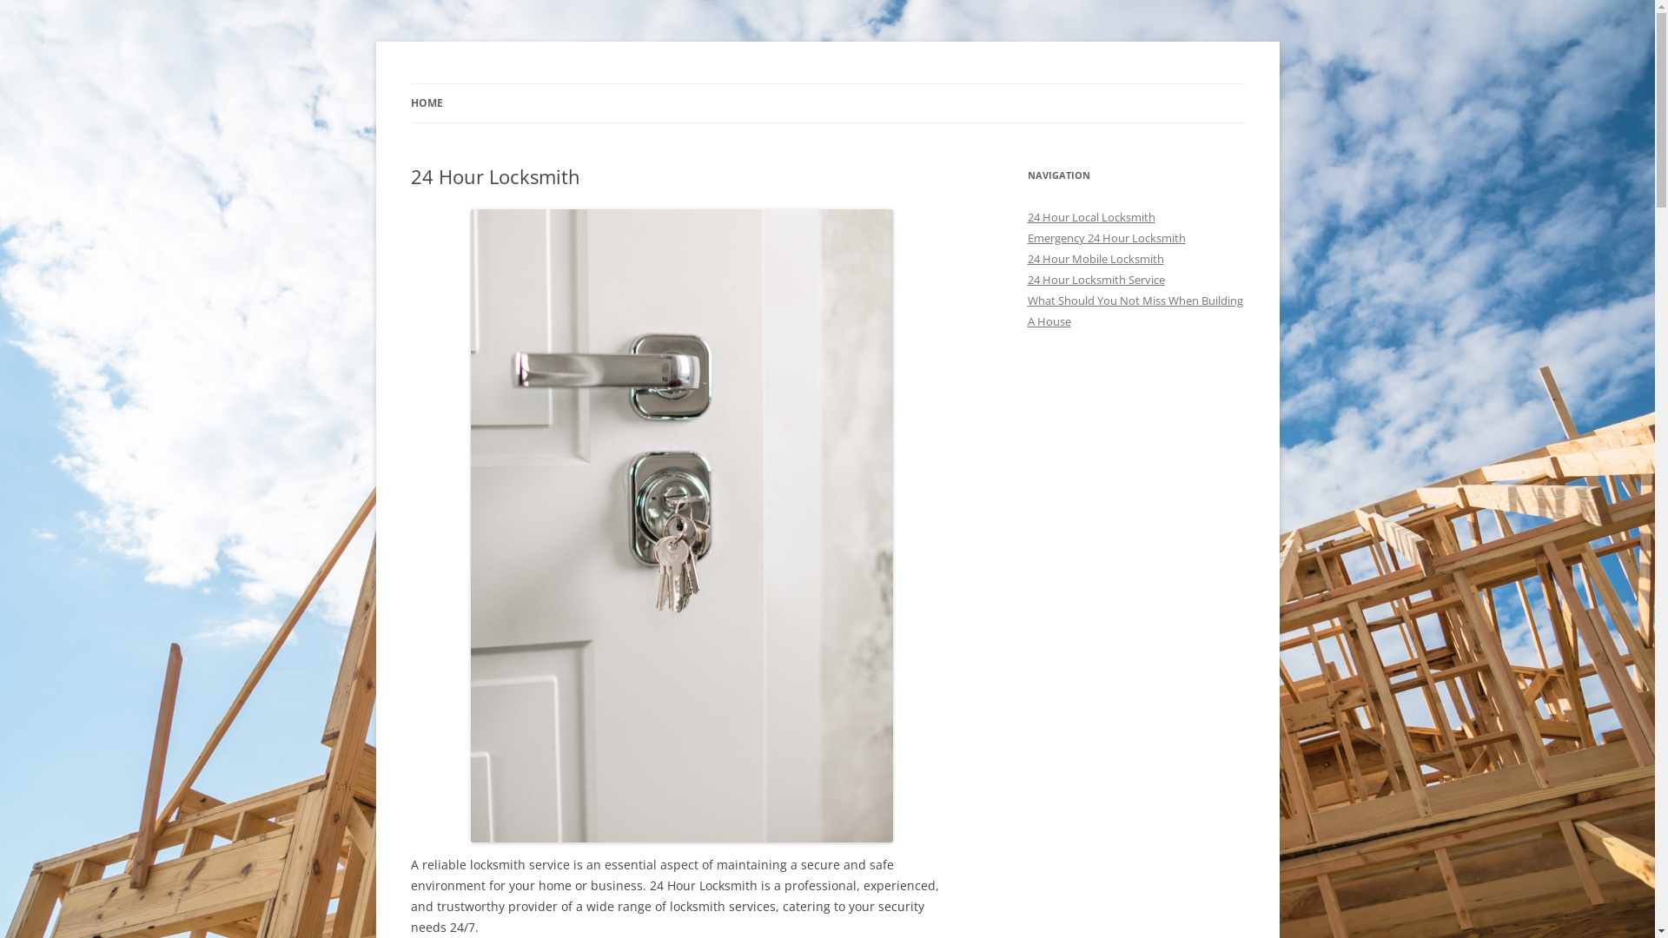 Image resolution: width=1668 pixels, height=938 pixels. What do you see at coordinates (827, 83) in the screenshot?
I see `Skip to content` at bounding box center [827, 83].